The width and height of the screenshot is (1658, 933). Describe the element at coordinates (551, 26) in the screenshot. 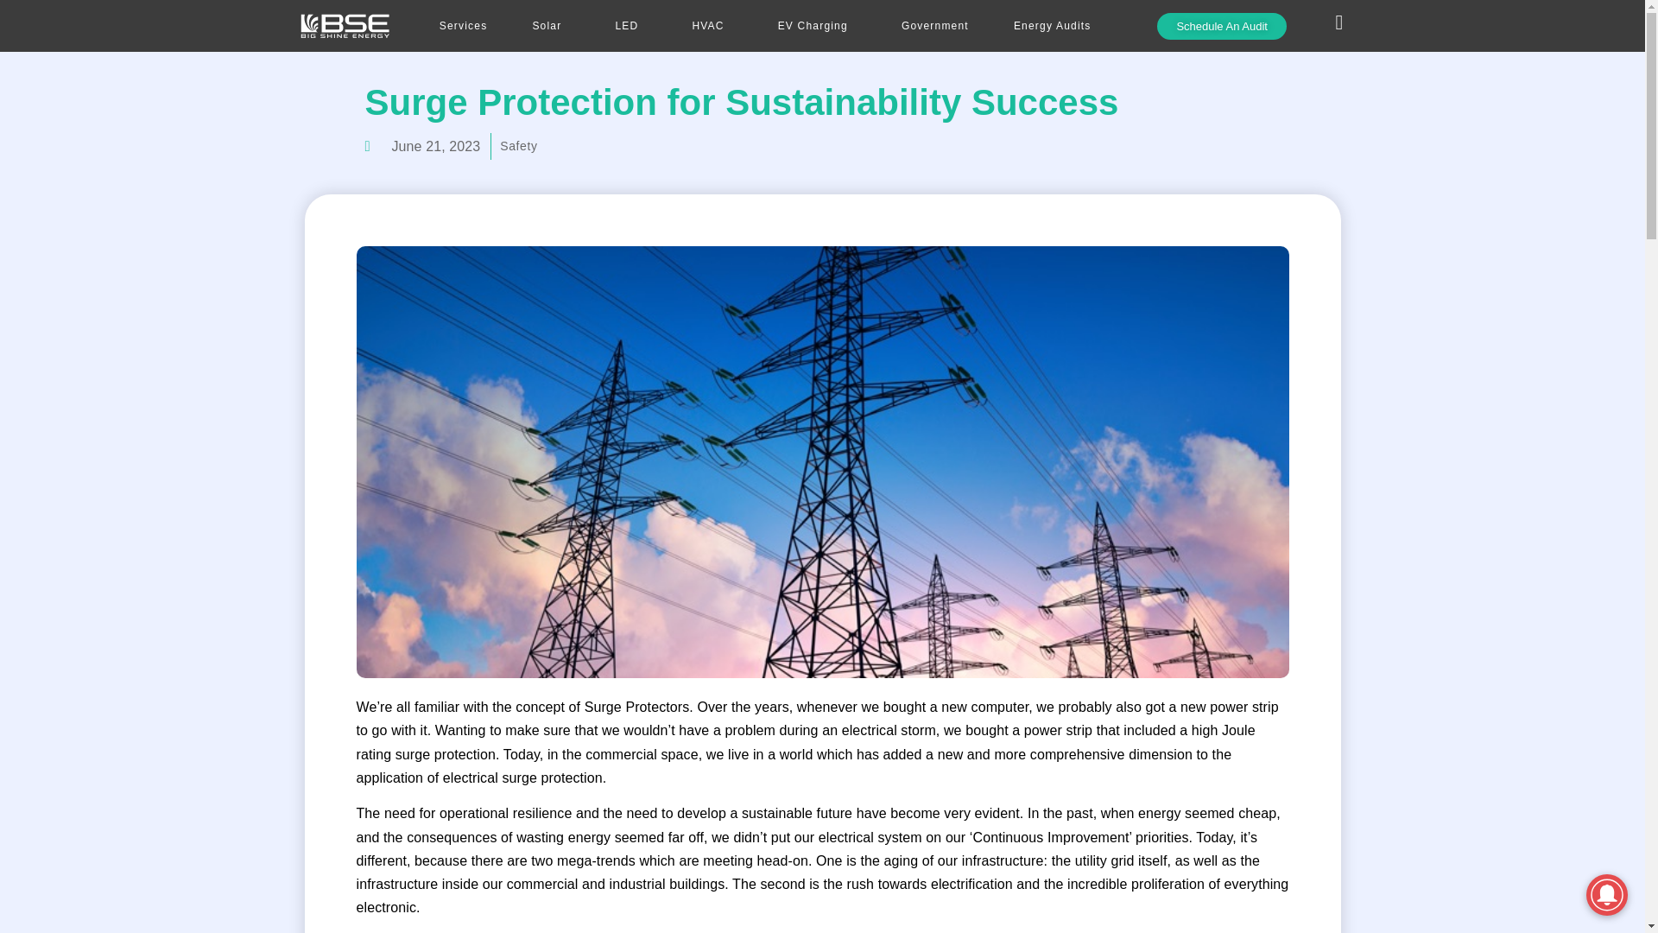

I see `Solar` at that location.